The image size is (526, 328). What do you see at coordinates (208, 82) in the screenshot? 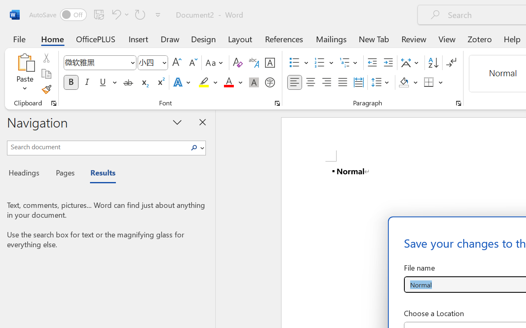
I see `Text Highlight Color` at bounding box center [208, 82].